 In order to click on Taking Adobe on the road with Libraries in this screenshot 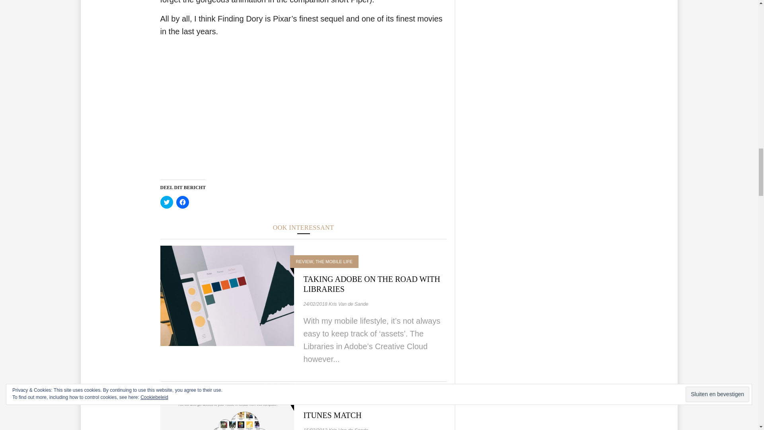, I will do `click(226, 295)`.